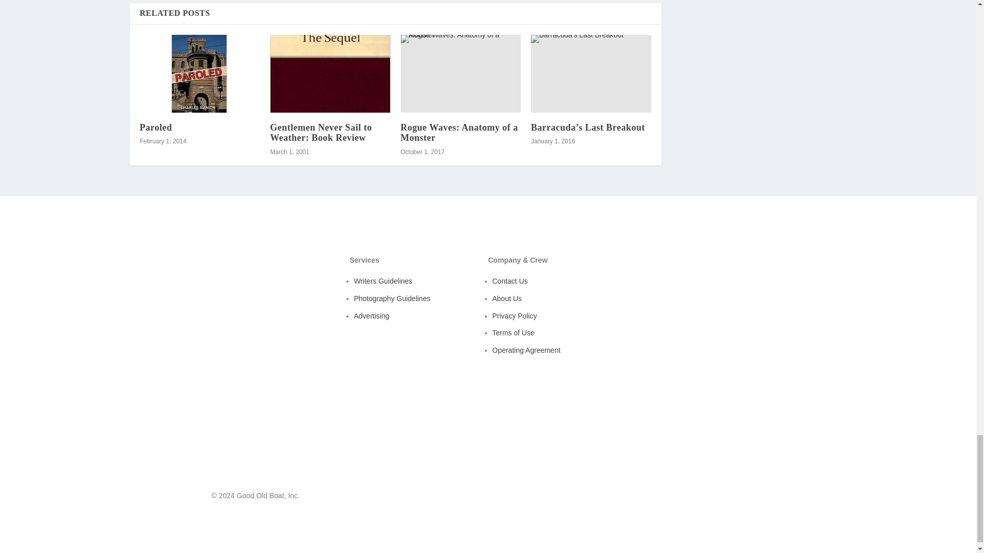  I want to click on Paroled, so click(155, 127).